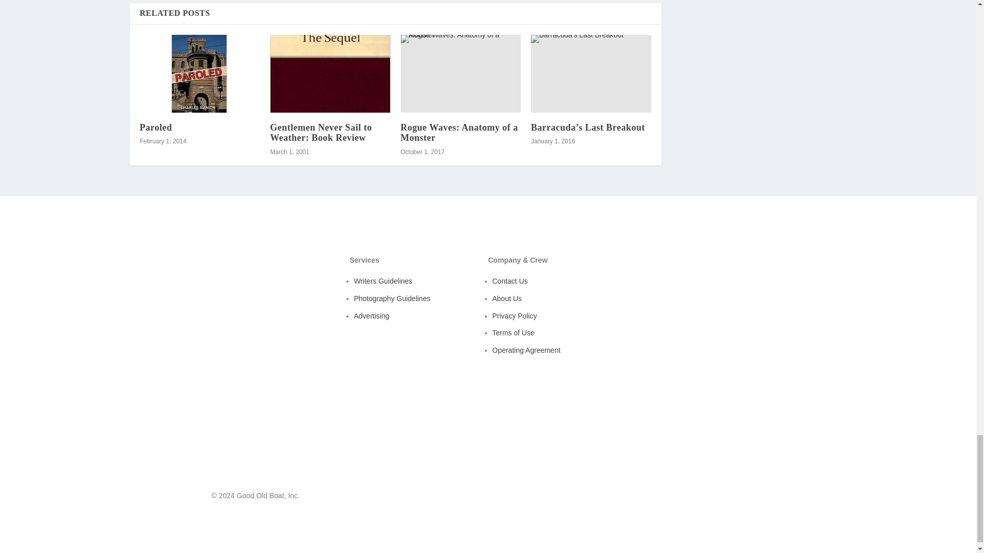  I want to click on Paroled, so click(155, 127).